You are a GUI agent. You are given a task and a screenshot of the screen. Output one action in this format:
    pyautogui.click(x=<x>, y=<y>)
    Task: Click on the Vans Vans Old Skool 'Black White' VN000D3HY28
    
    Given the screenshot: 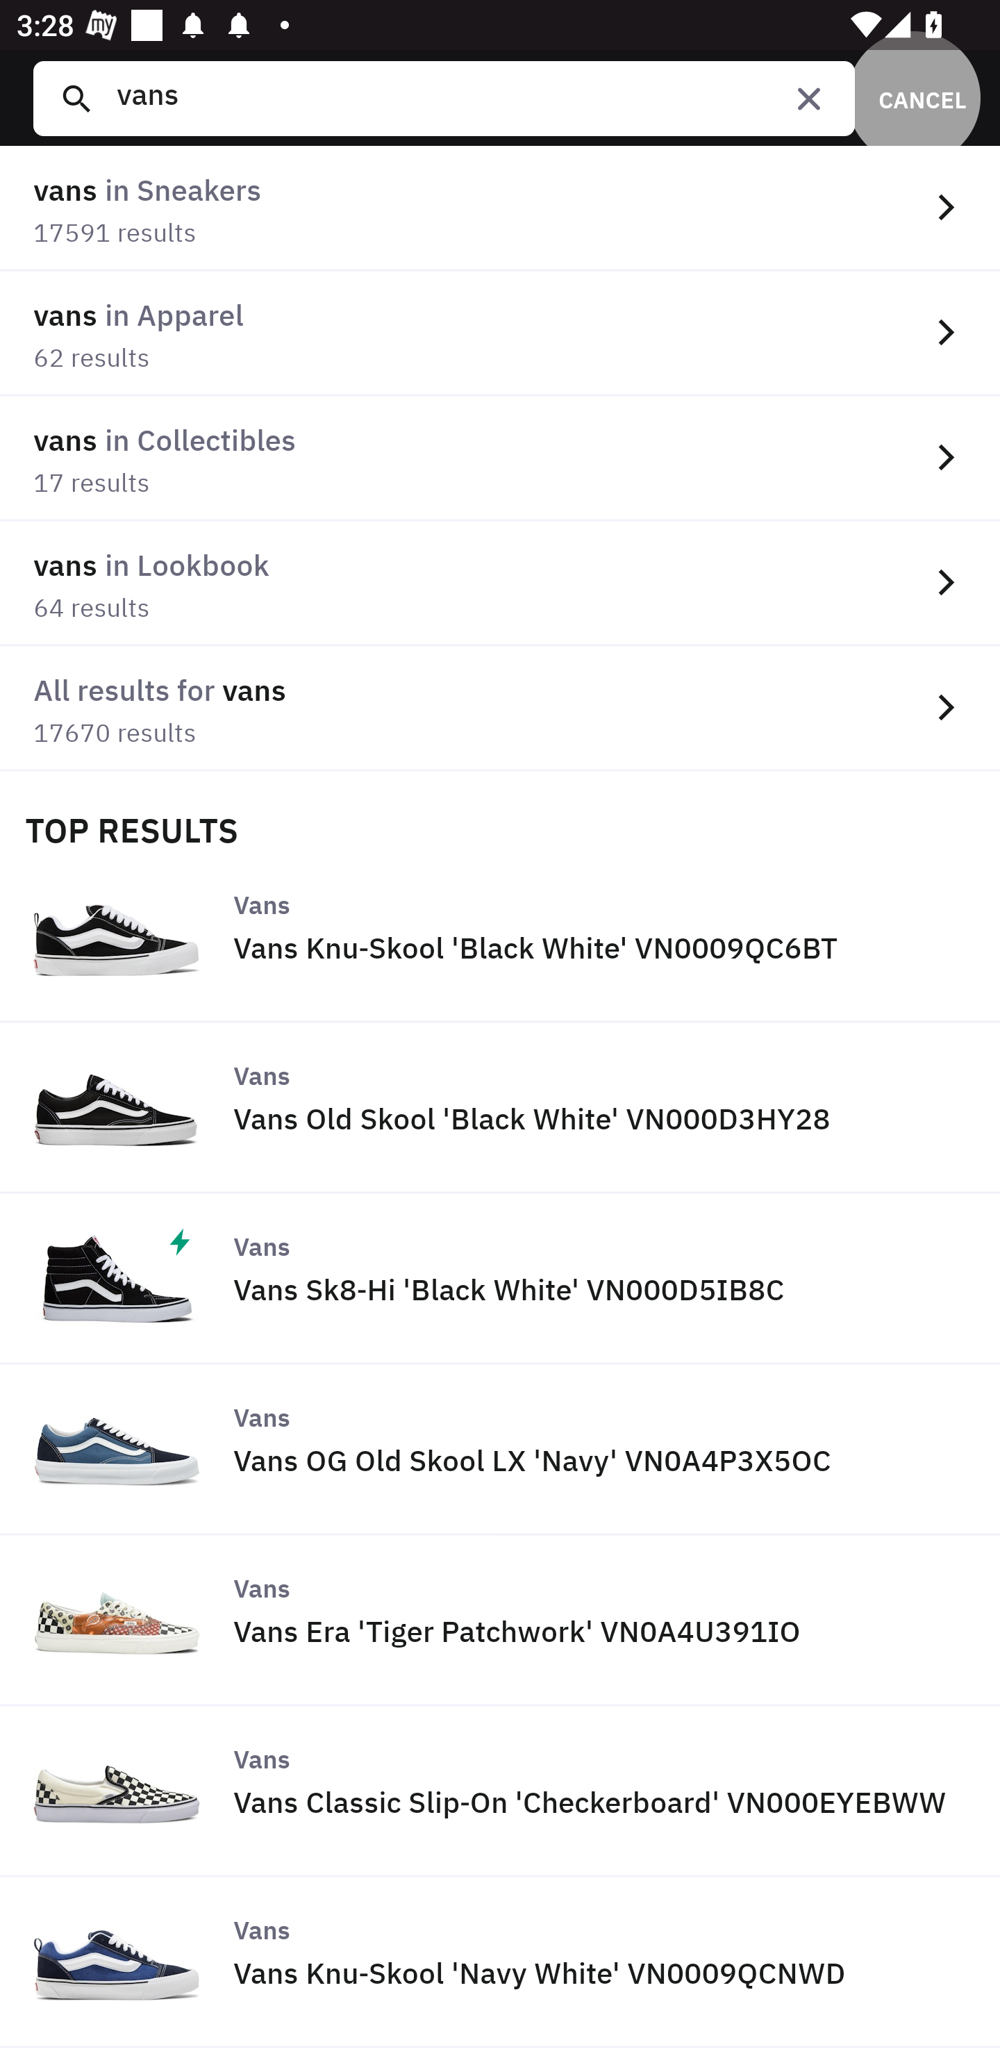 What is the action you would take?
    pyautogui.click(x=500, y=1107)
    